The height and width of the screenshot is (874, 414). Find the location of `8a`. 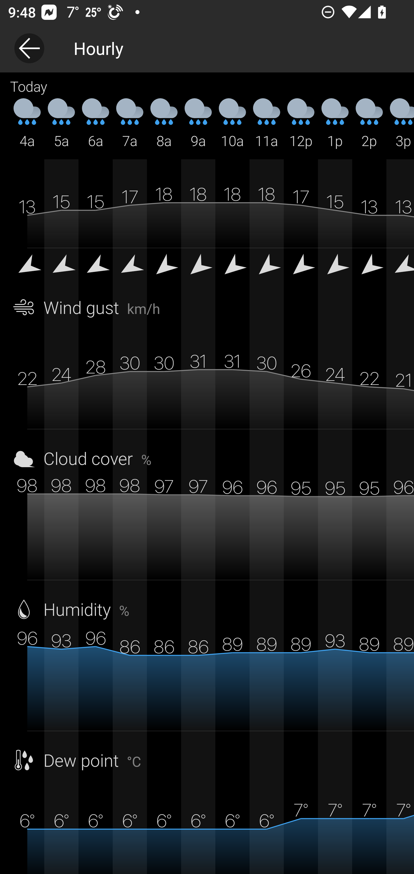

8a is located at coordinates (164, 124).